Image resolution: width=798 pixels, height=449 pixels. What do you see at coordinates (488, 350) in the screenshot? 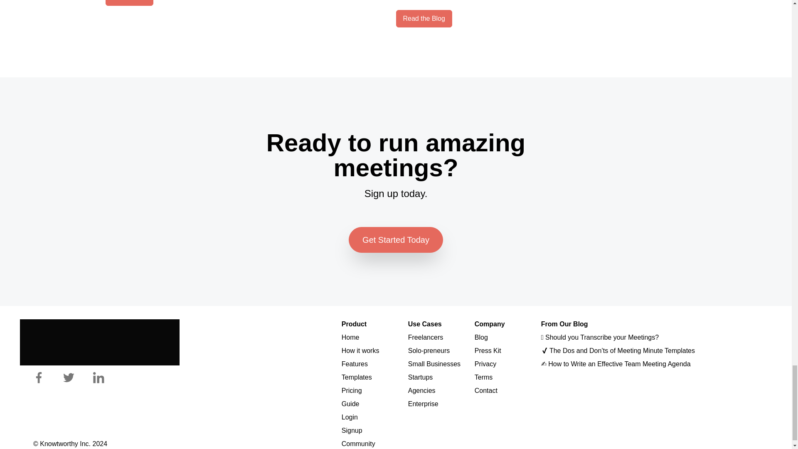
I see `Press Kit` at bounding box center [488, 350].